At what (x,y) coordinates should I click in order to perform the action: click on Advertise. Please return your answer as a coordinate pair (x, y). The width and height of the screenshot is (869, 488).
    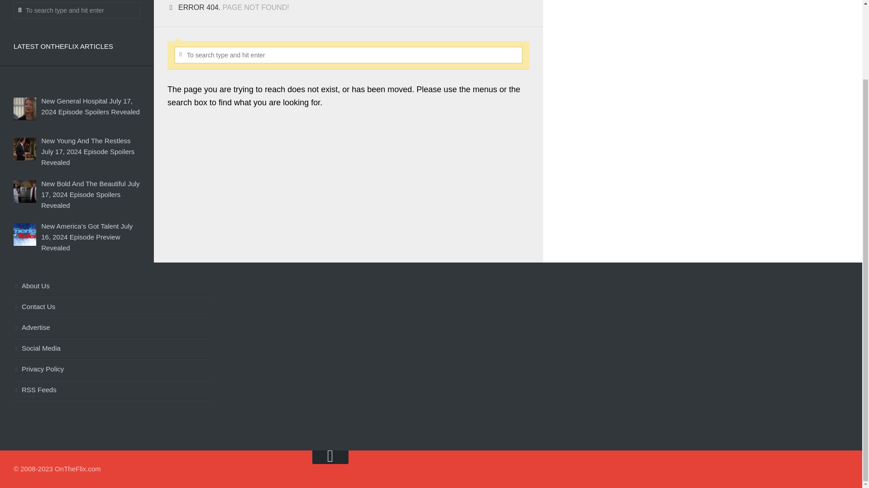
    Looking at the image, I should click on (112, 328).